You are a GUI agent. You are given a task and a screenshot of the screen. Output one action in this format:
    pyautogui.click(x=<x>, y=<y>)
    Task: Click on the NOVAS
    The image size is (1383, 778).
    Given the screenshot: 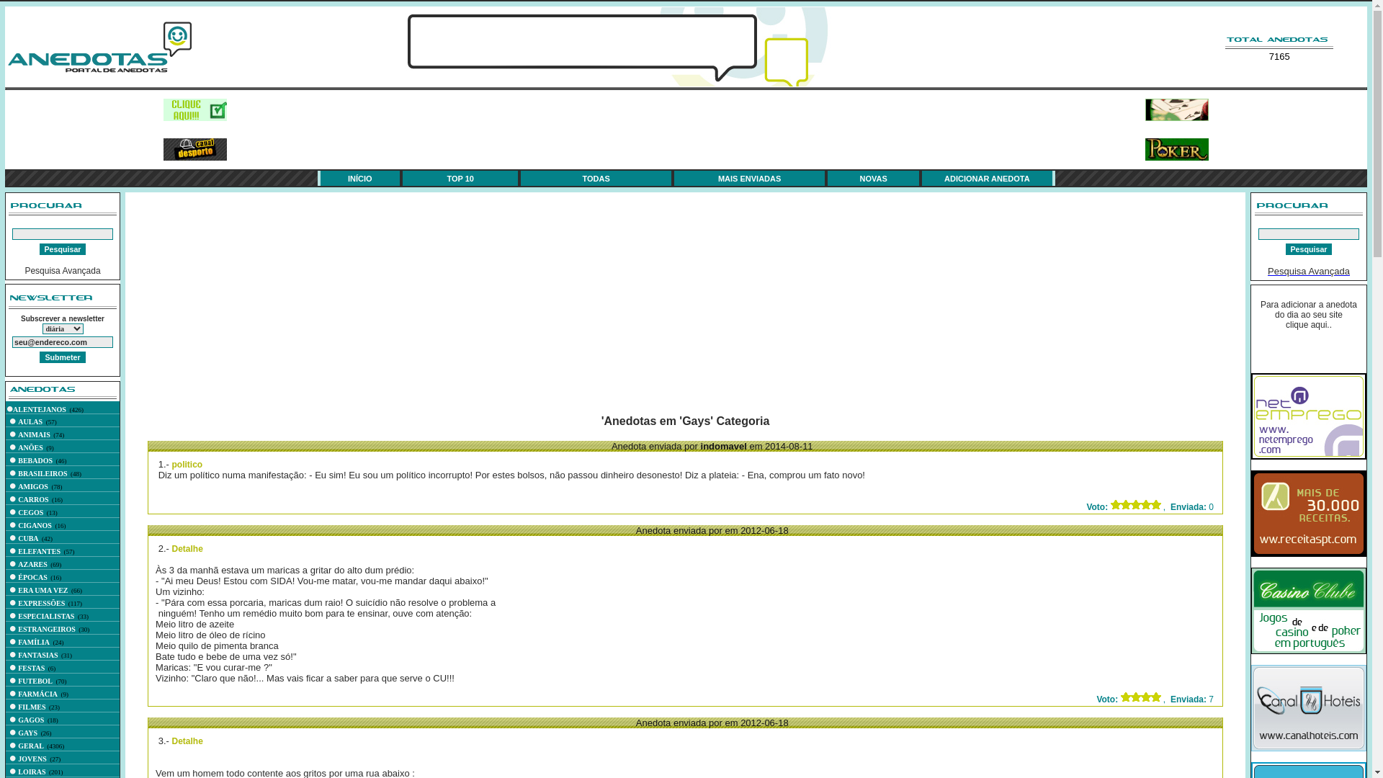 What is the action you would take?
    pyautogui.click(x=874, y=179)
    